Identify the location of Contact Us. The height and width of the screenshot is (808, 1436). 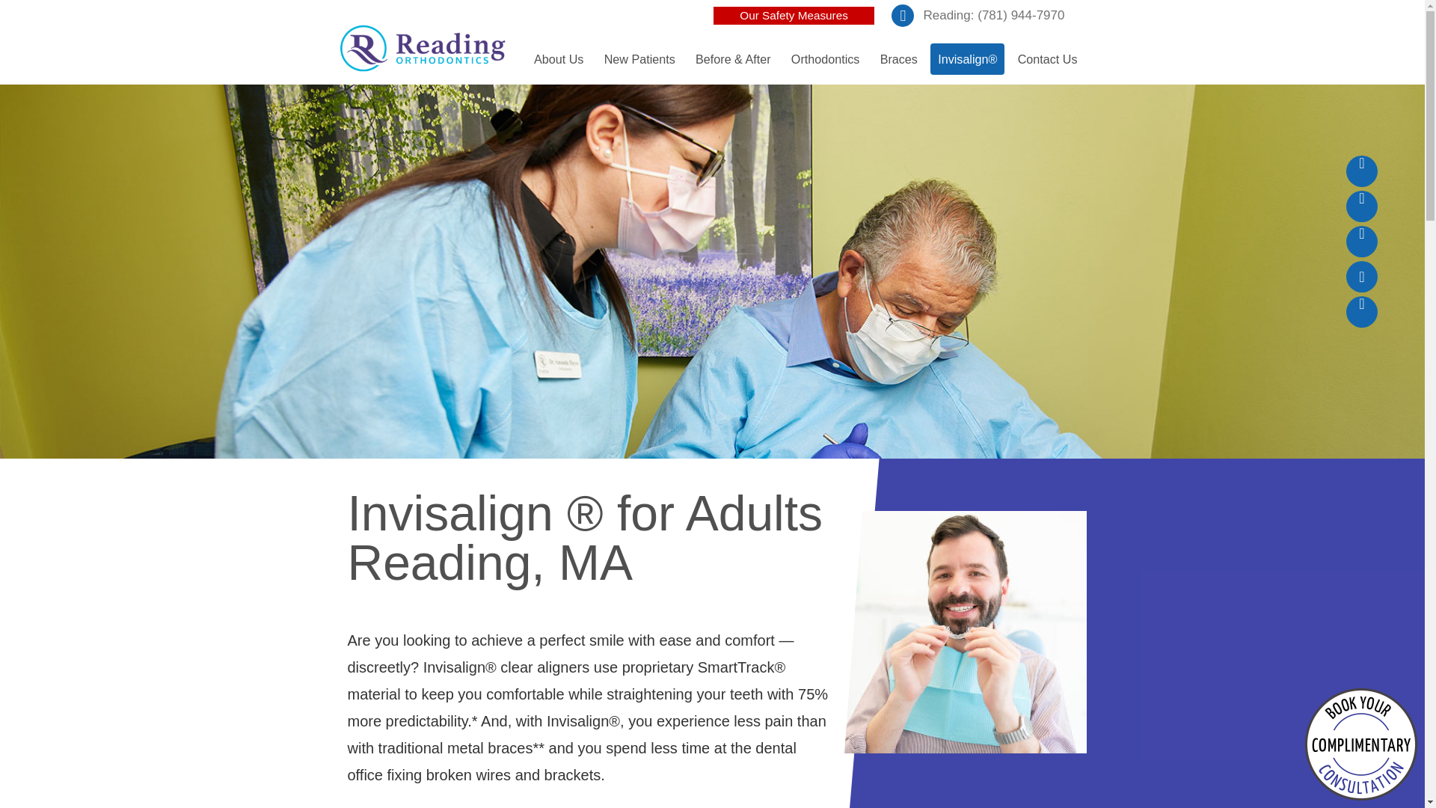
(1048, 58).